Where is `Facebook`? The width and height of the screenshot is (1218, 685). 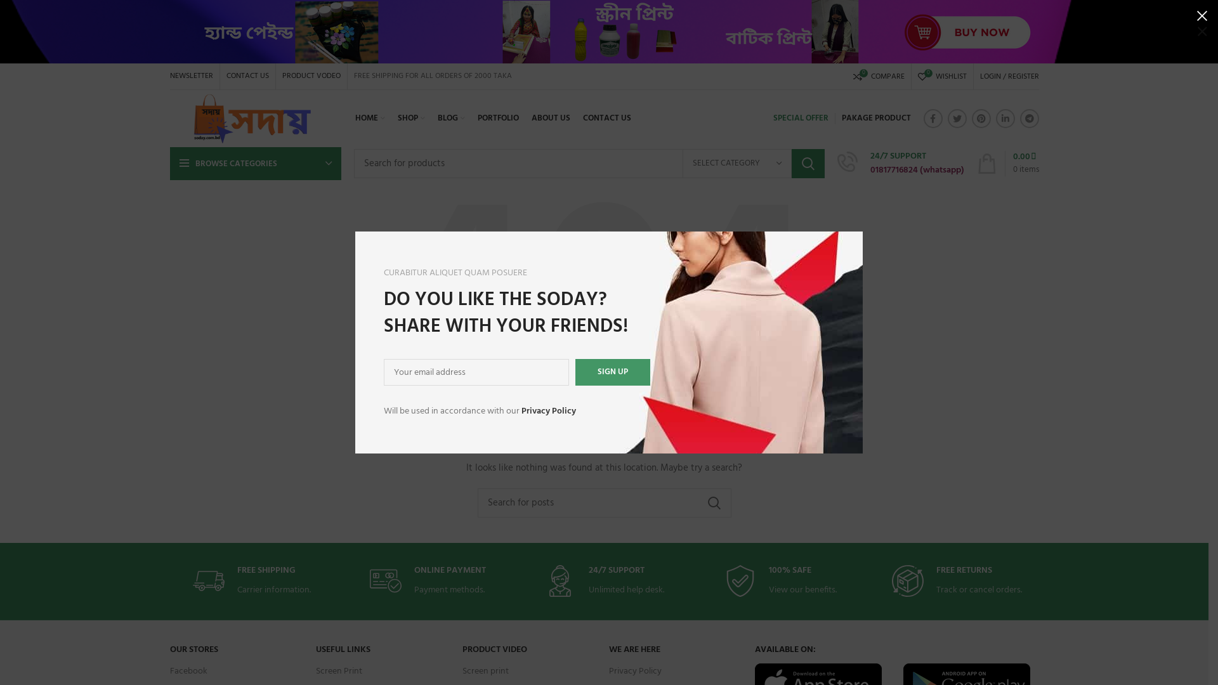 Facebook is located at coordinates (237, 672).